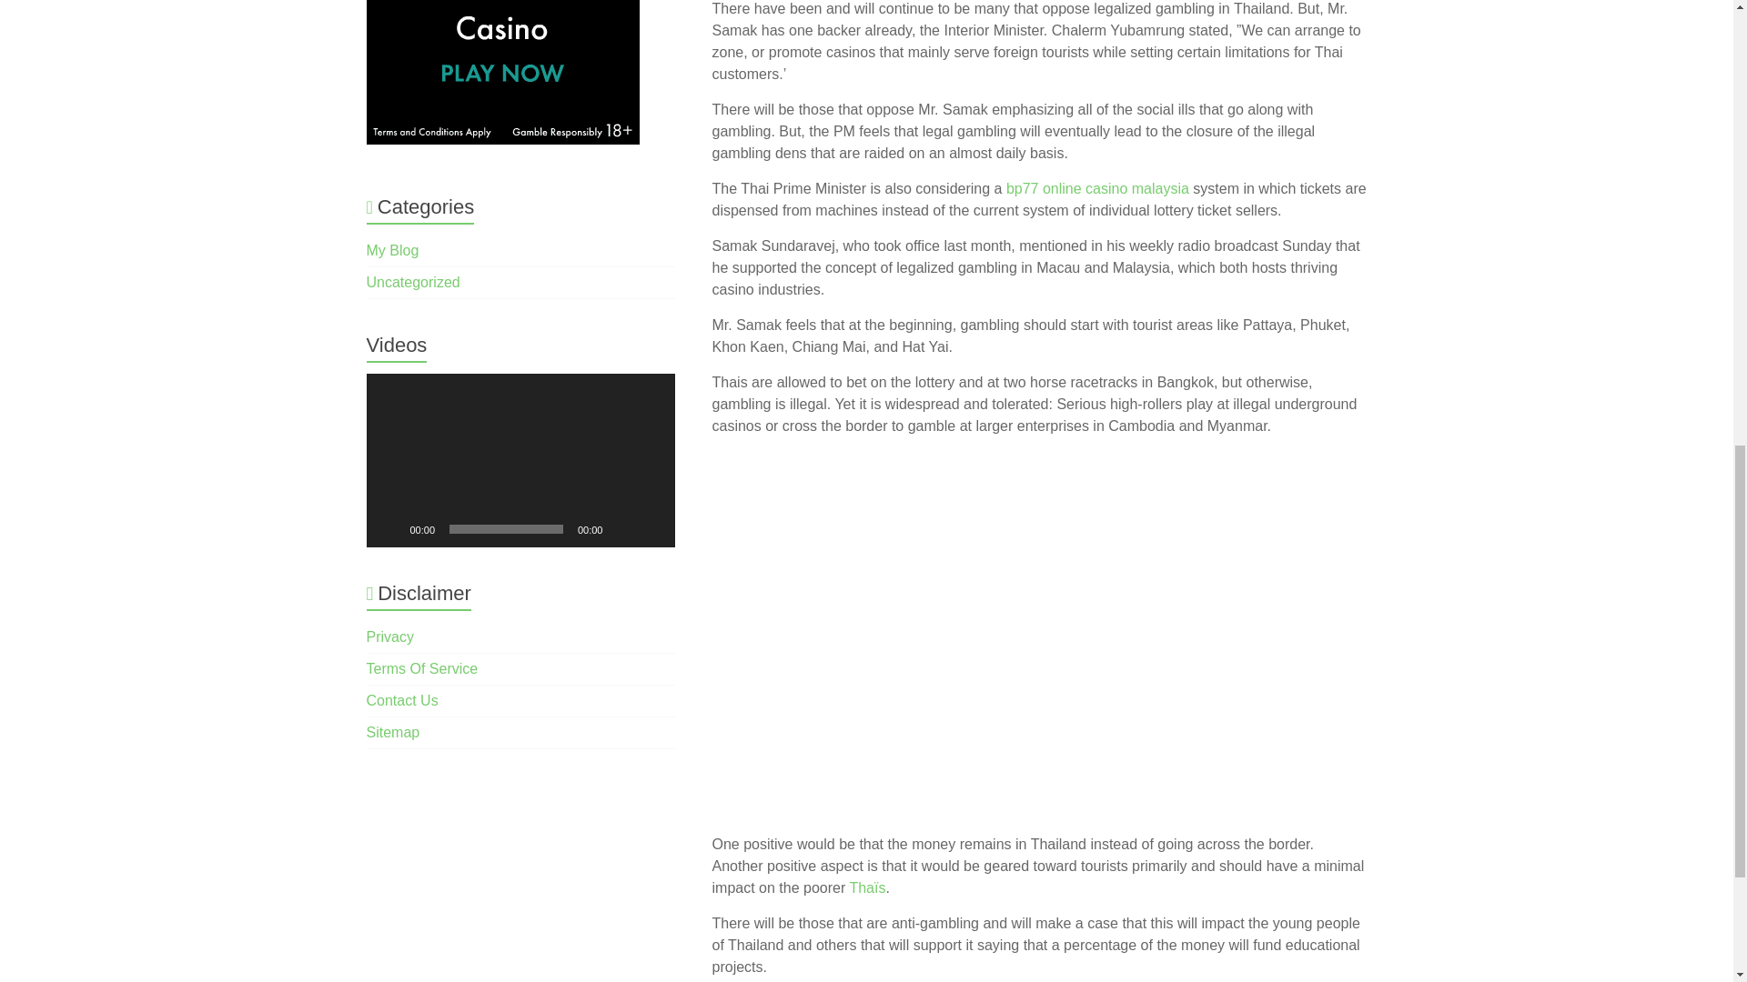  I want to click on Mute, so click(621, 529).